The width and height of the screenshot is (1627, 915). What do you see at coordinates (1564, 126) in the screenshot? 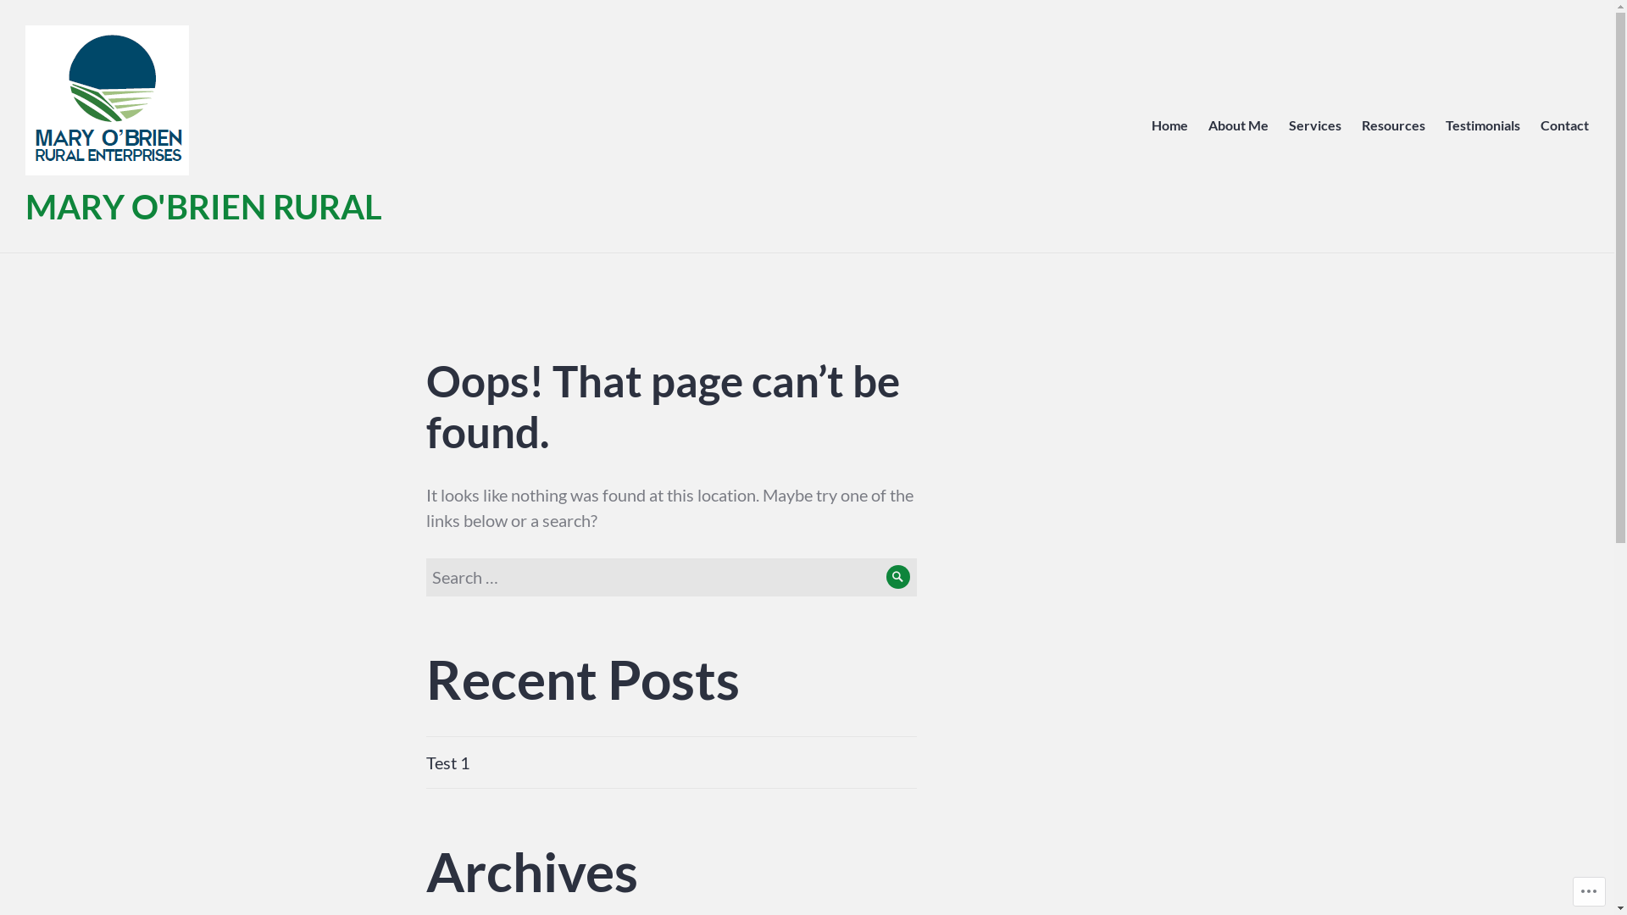
I see `Contact` at bounding box center [1564, 126].